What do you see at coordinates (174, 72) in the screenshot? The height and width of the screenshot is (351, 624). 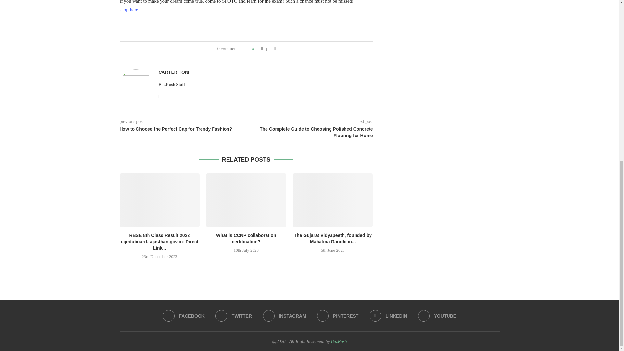 I see `CARTER TONI` at bounding box center [174, 72].